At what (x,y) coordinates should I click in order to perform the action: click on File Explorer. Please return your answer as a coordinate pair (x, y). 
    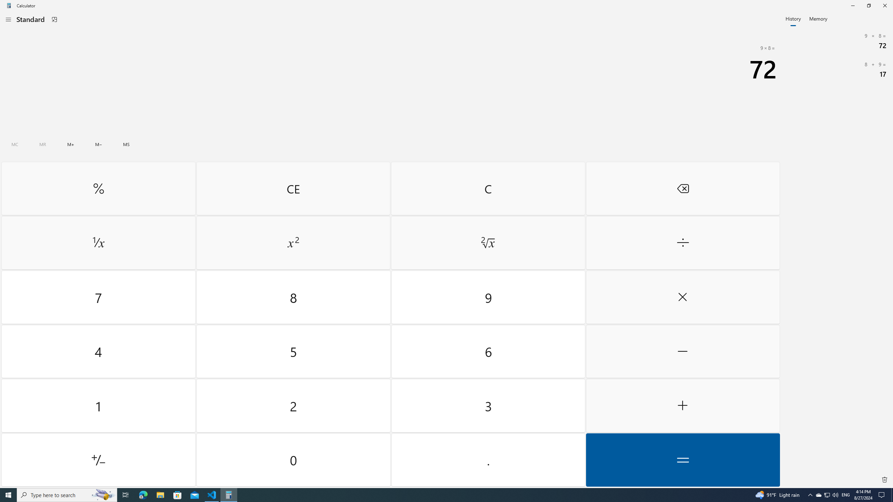
    Looking at the image, I should click on (126, 495).